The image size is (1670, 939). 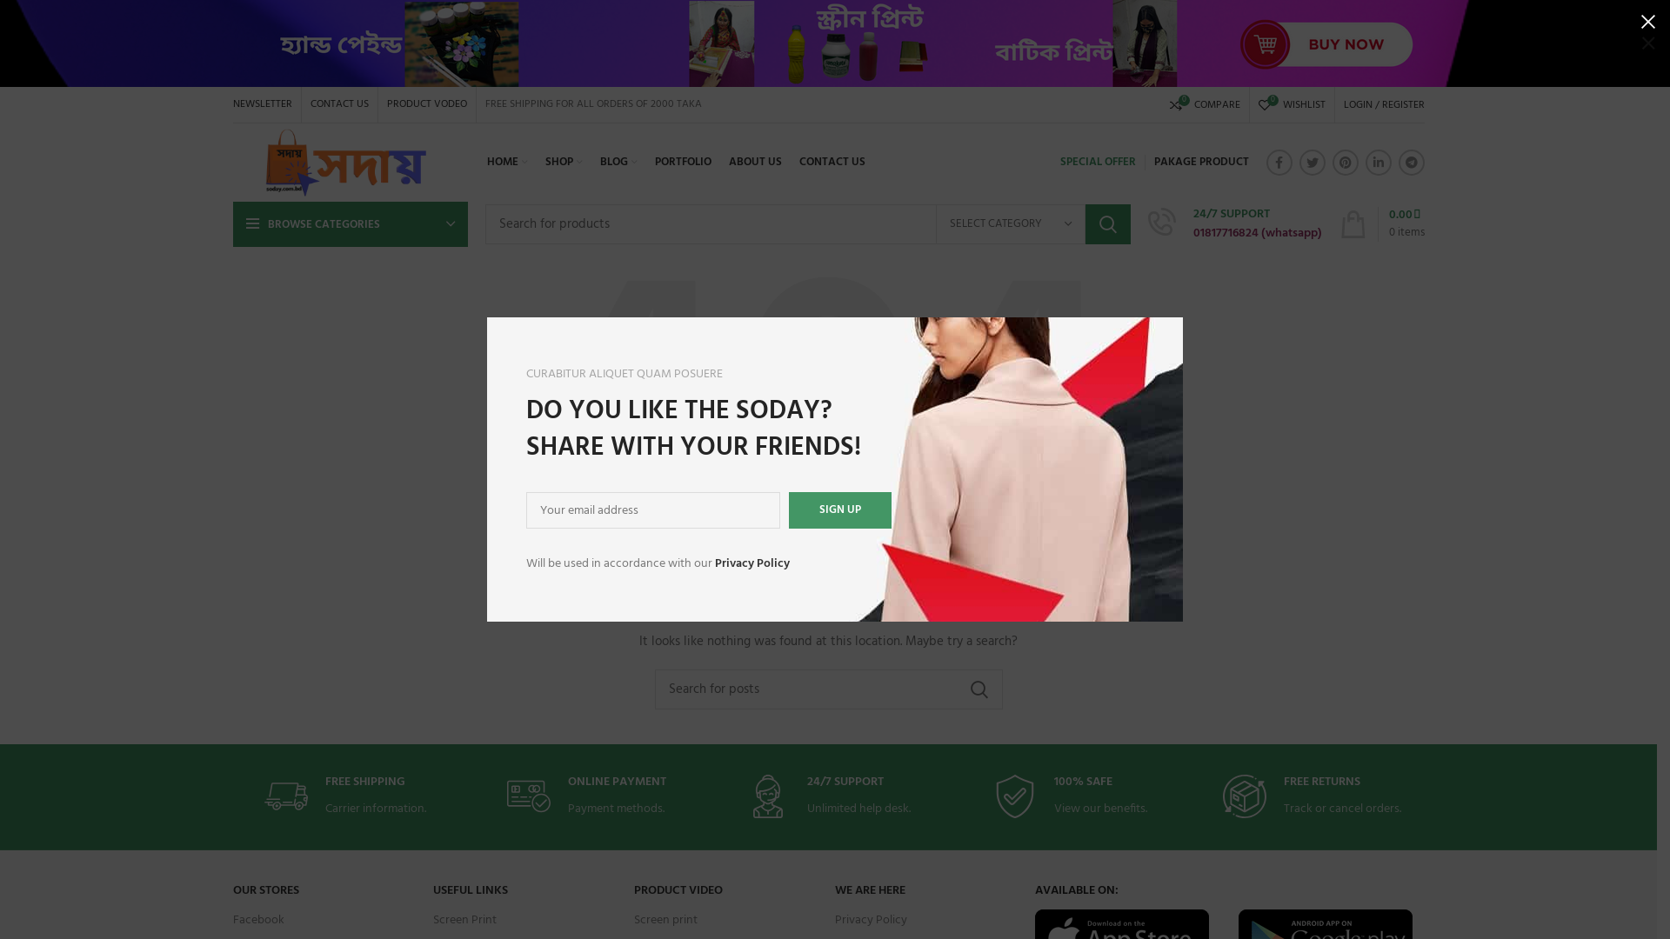 What do you see at coordinates (725, 921) in the screenshot?
I see `Screen print` at bounding box center [725, 921].